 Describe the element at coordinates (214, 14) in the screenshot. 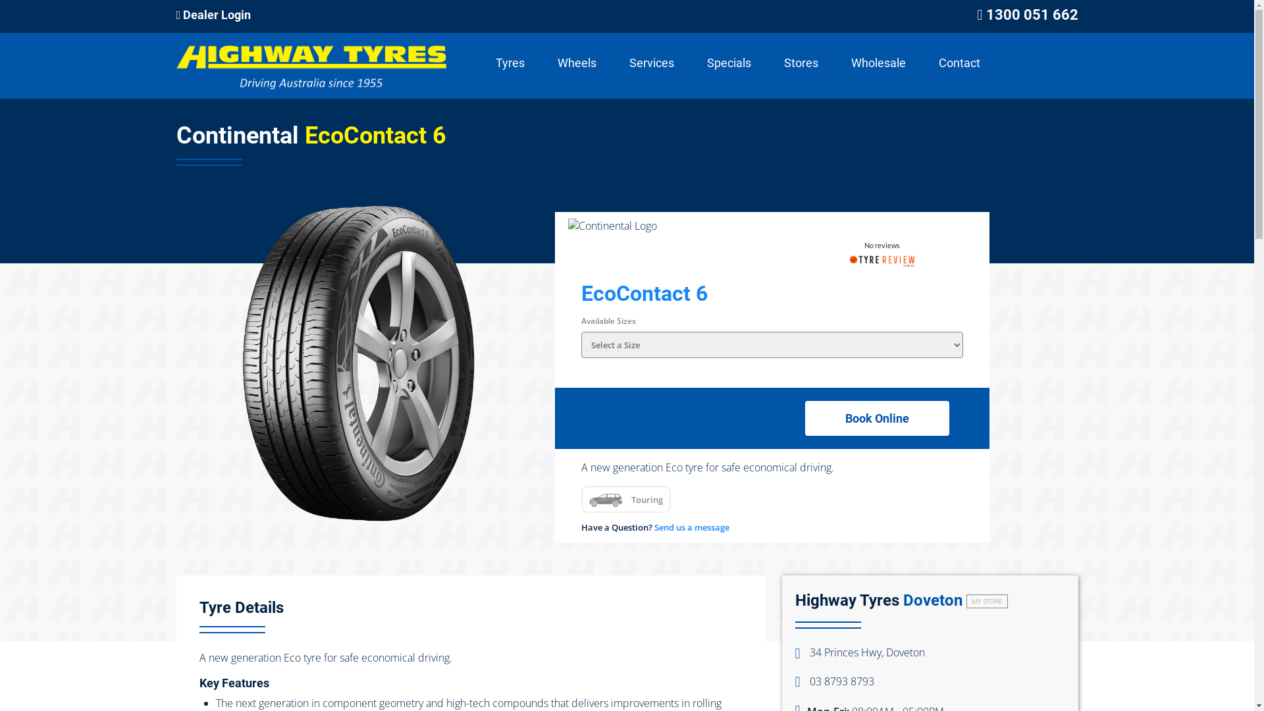

I see `Dealer Login` at that location.